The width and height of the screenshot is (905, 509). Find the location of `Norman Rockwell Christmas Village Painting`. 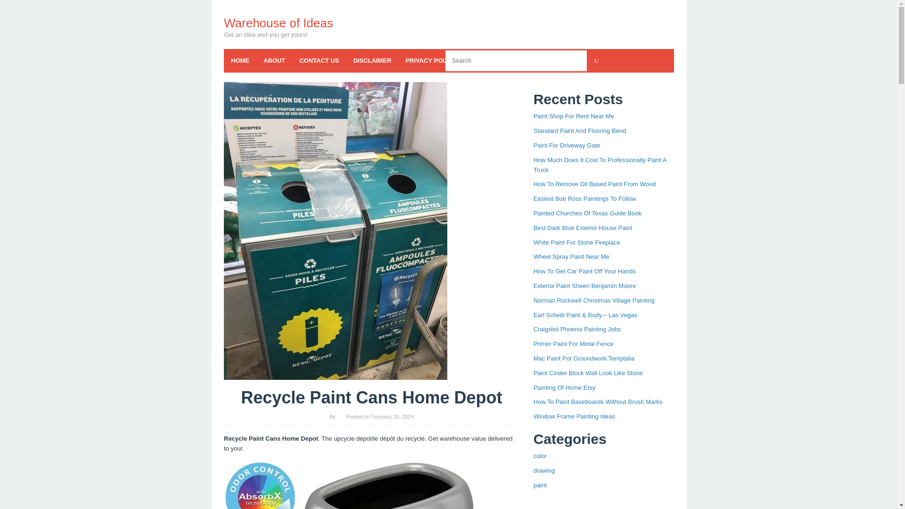

Norman Rockwell Christmas Village Painting is located at coordinates (594, 300).